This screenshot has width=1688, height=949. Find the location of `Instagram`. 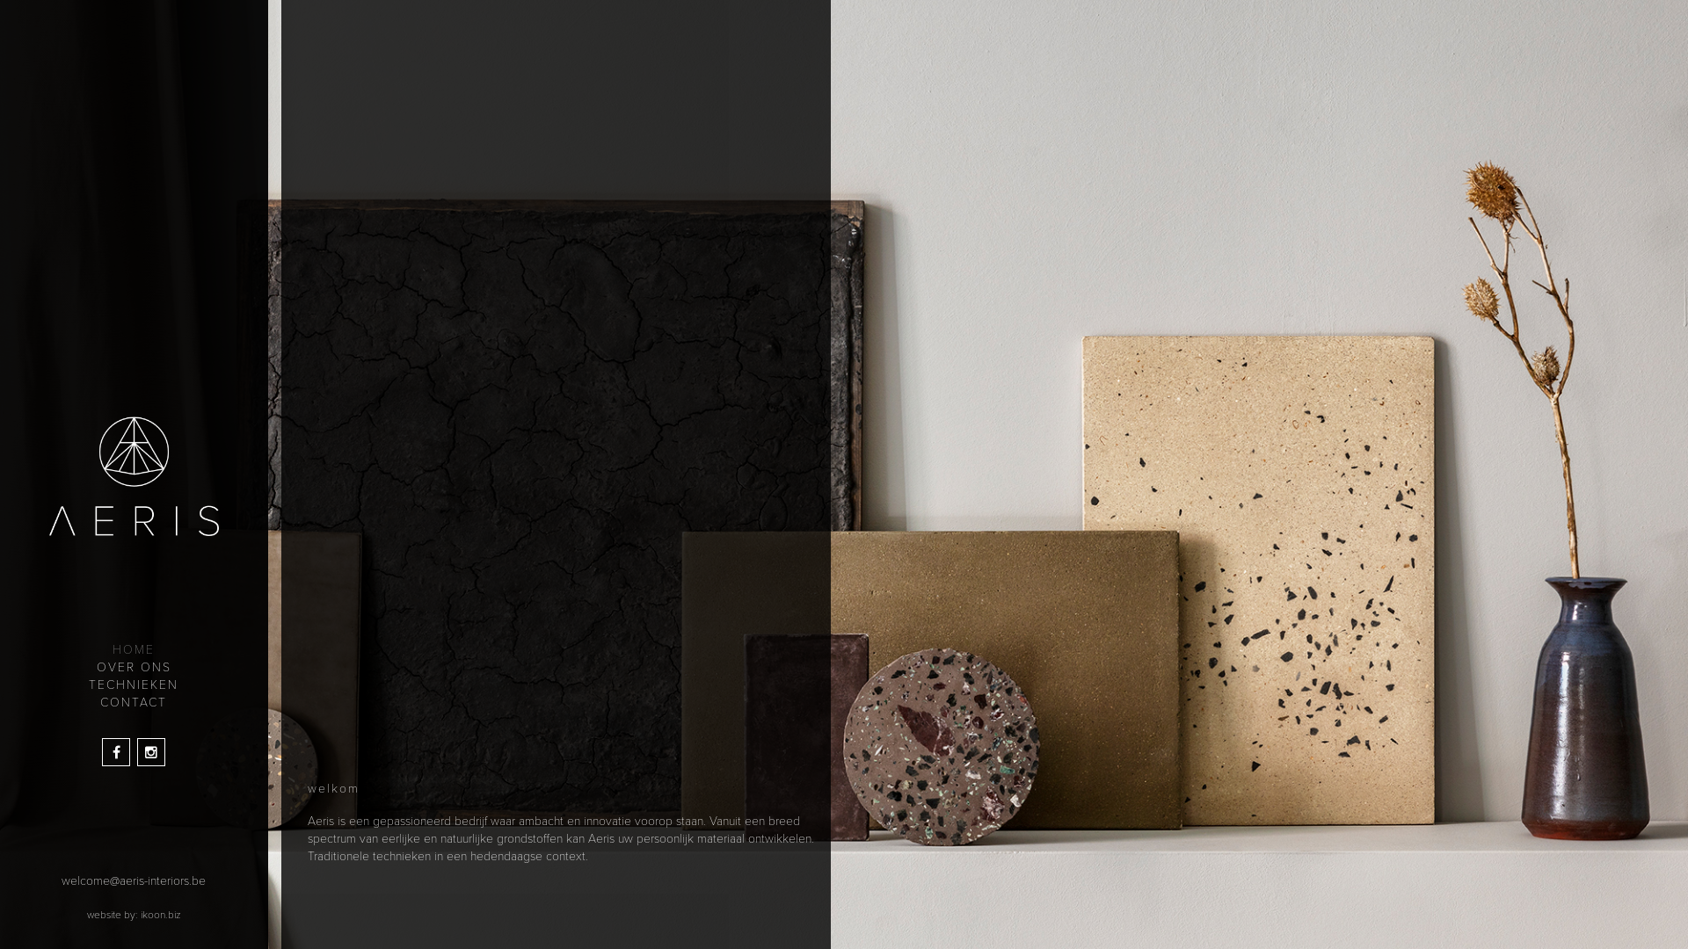

Instagram is located at coordinates (151, 752).